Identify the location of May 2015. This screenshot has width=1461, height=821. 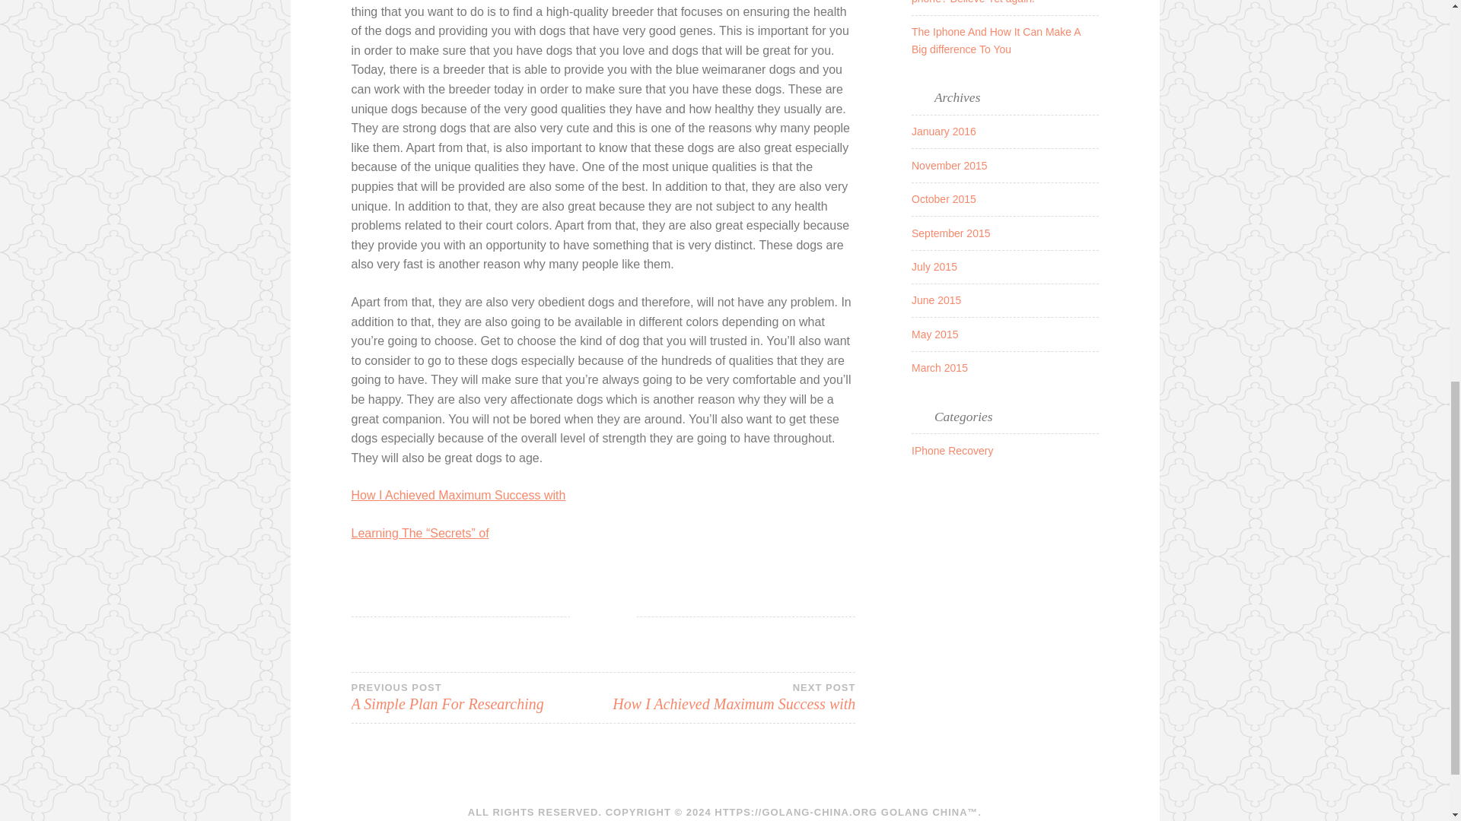
(729, 698).